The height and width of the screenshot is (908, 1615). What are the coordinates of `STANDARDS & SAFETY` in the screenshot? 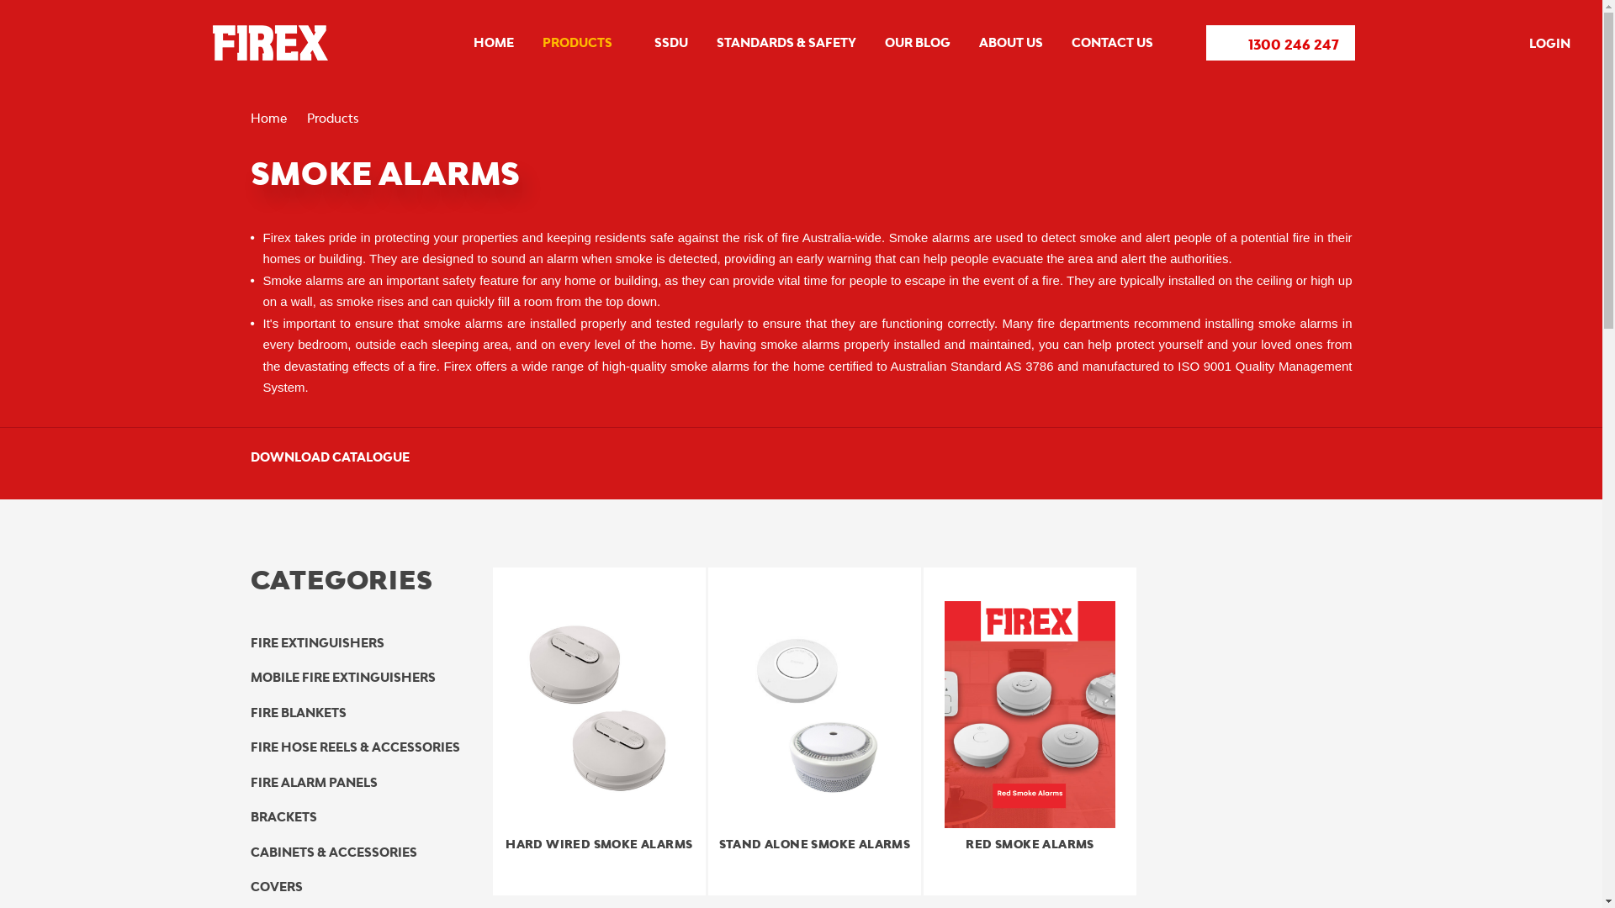 It's located at (786, 43).